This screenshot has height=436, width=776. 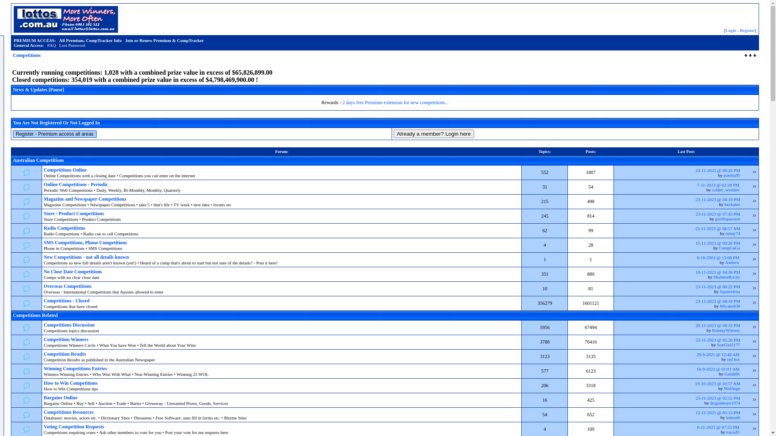 I want to click on Go to last post, so click(x=755, y=327).